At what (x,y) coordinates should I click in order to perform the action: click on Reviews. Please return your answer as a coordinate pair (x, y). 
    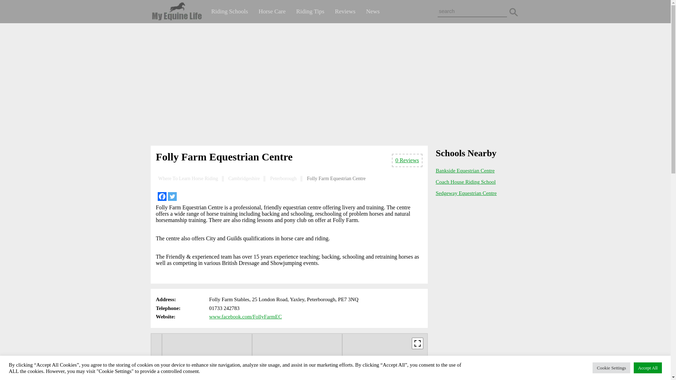
    Looking at the image, I should click on (345, 11).